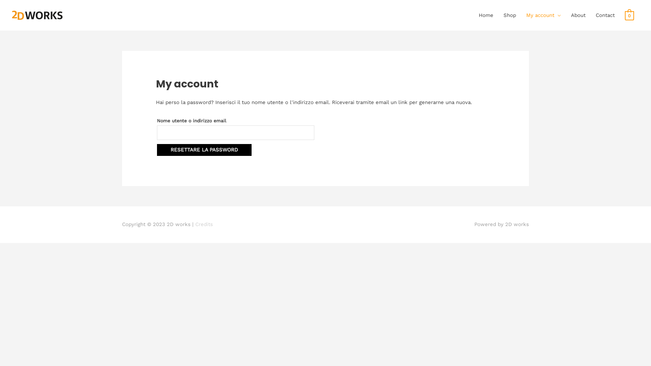 The image size is (651, 366). I want to click on My account, so click(544, 15).